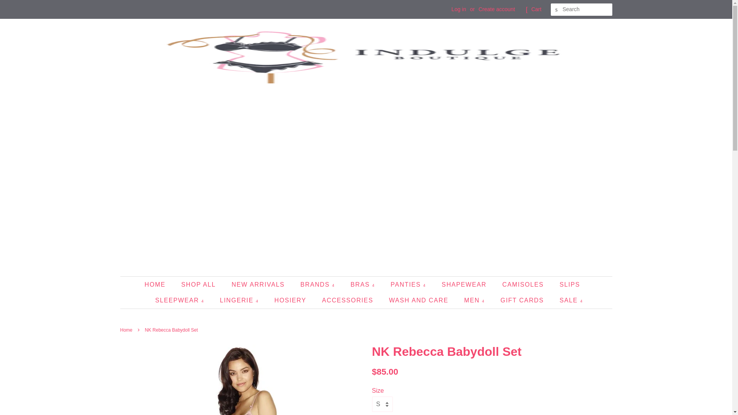 The height and width of the screenshot is (415, 738). I want to click on Back to the frontpage, so click(127, 330).